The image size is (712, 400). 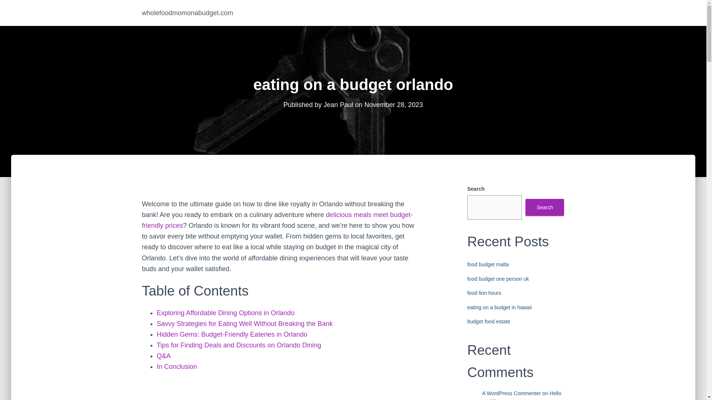 I want to click on eating on a budget in hawaii, so click(x=499, y=307).